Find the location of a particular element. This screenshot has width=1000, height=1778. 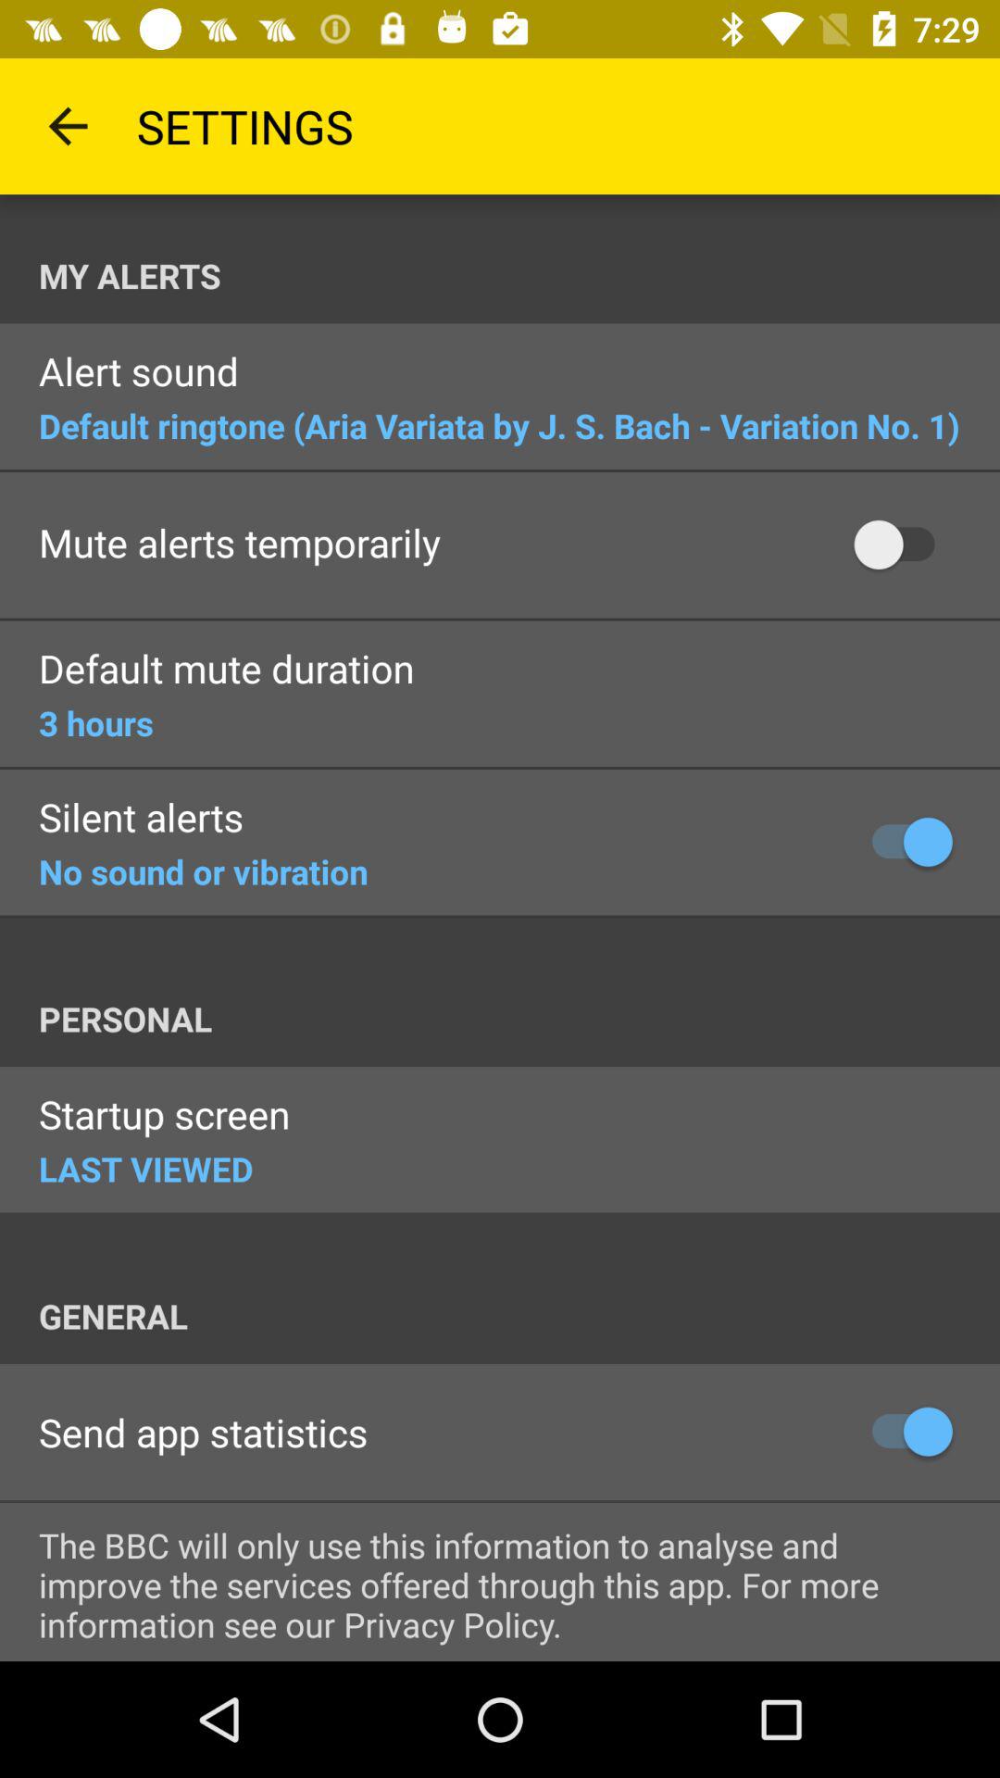

scroll until default mute duration item is located at coordinates (226, 670).